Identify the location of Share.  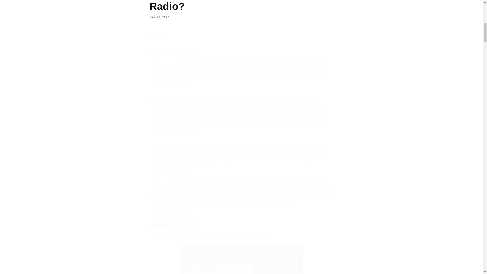
(241, 37).